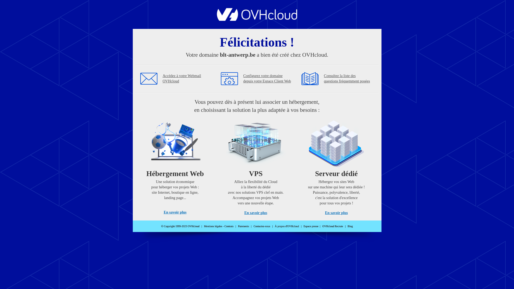  I want to click on Espace presse, so click(311, 226).